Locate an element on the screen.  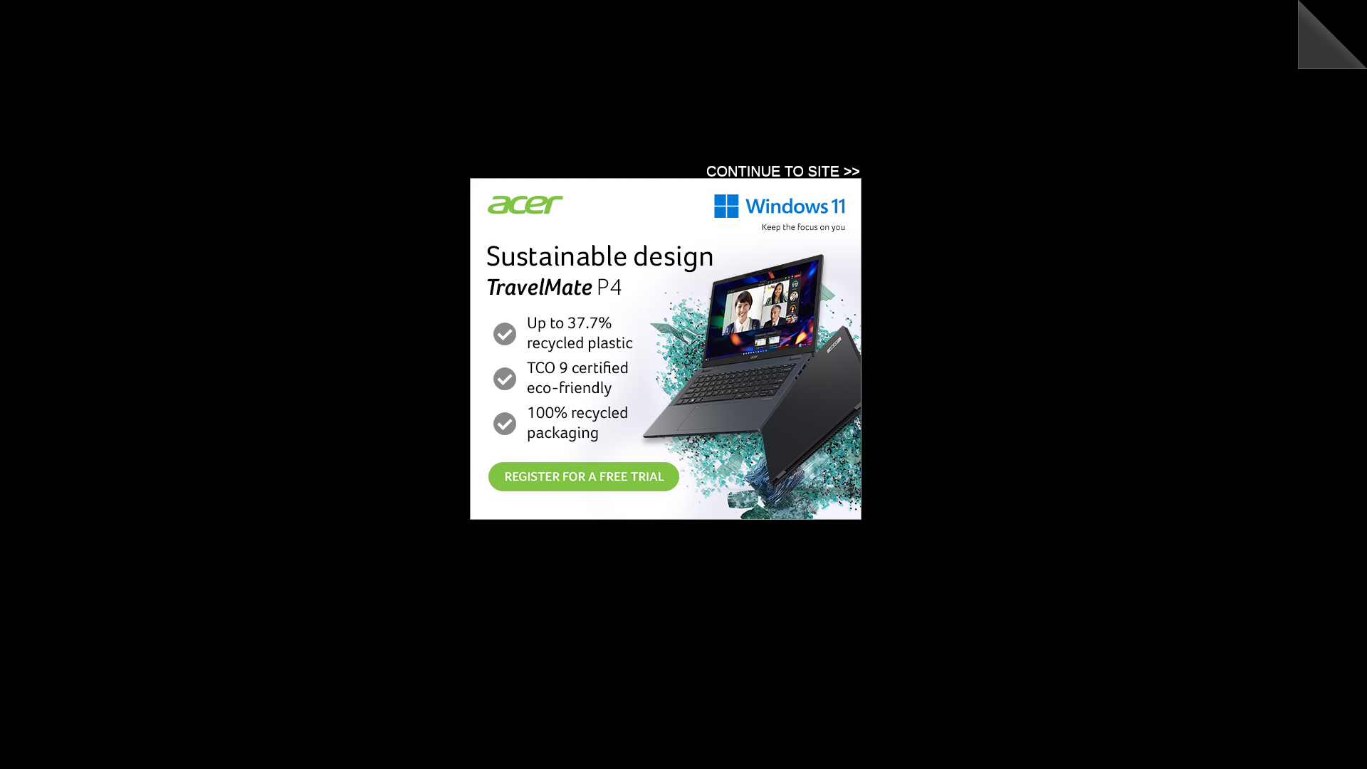
Consultants is located at coordinates (574, 709).